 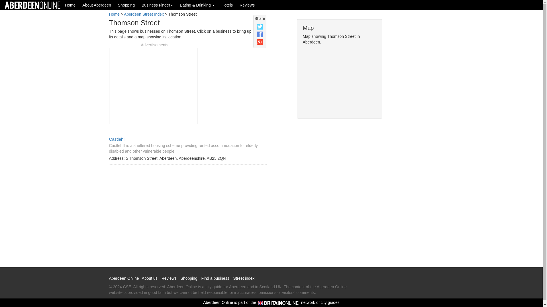 I want to click on Home, so click(x=70, y=5).